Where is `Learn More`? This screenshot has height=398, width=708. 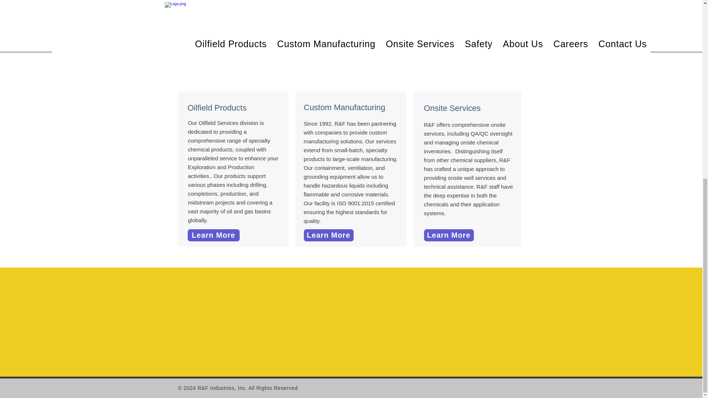 Learn More is located at coordinates (213, 235).